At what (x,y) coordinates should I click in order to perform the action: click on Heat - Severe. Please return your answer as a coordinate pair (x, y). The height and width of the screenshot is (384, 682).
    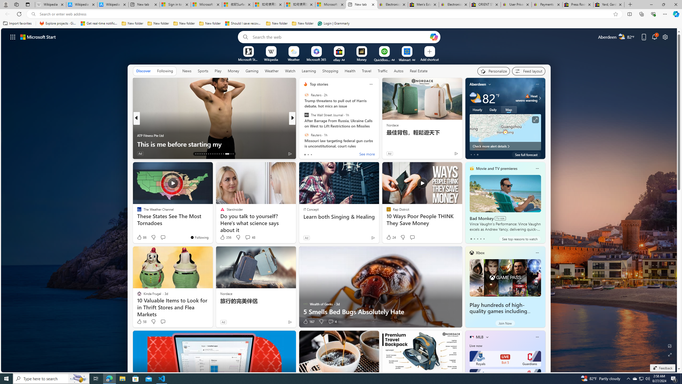
    Looking at the image, I should click on (527, 96).